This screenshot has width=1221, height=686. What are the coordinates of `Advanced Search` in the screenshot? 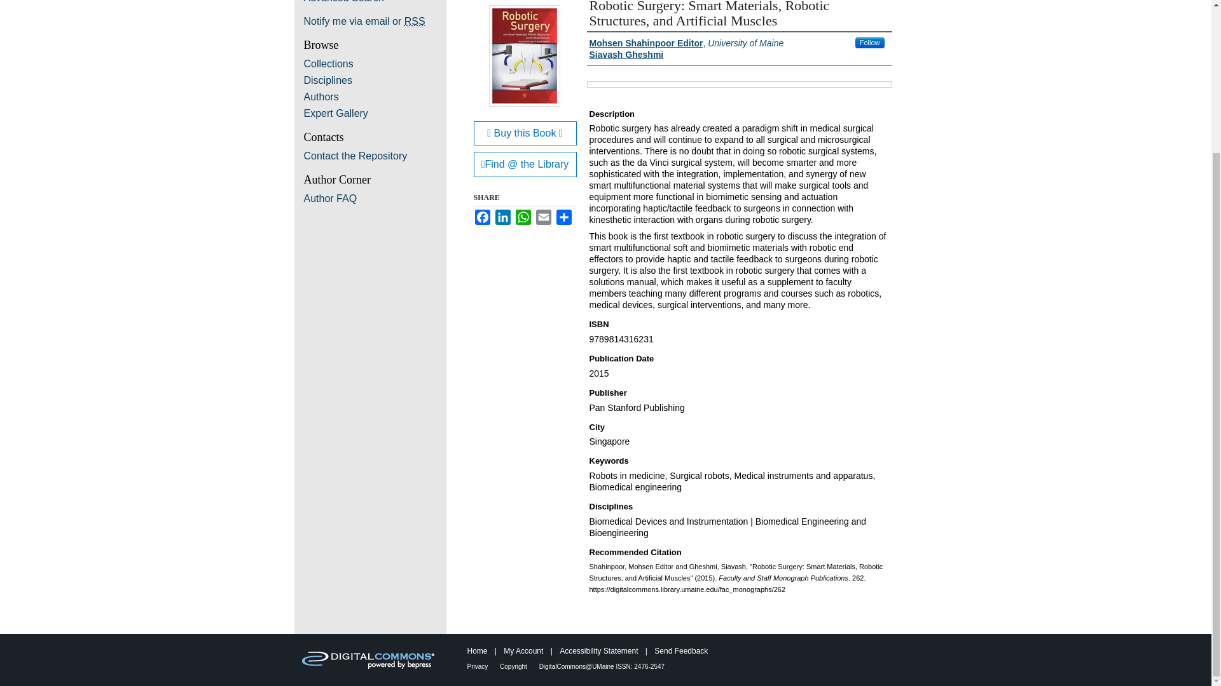 It's located at (344, 1).